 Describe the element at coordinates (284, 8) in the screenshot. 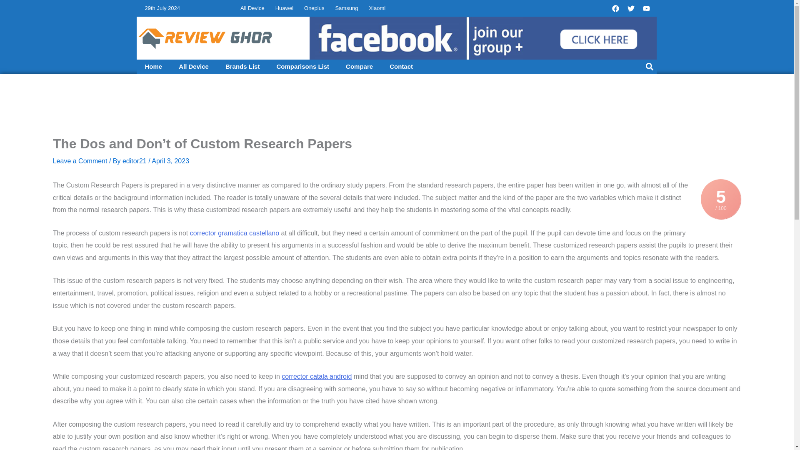

I see `Huawei` at that location.